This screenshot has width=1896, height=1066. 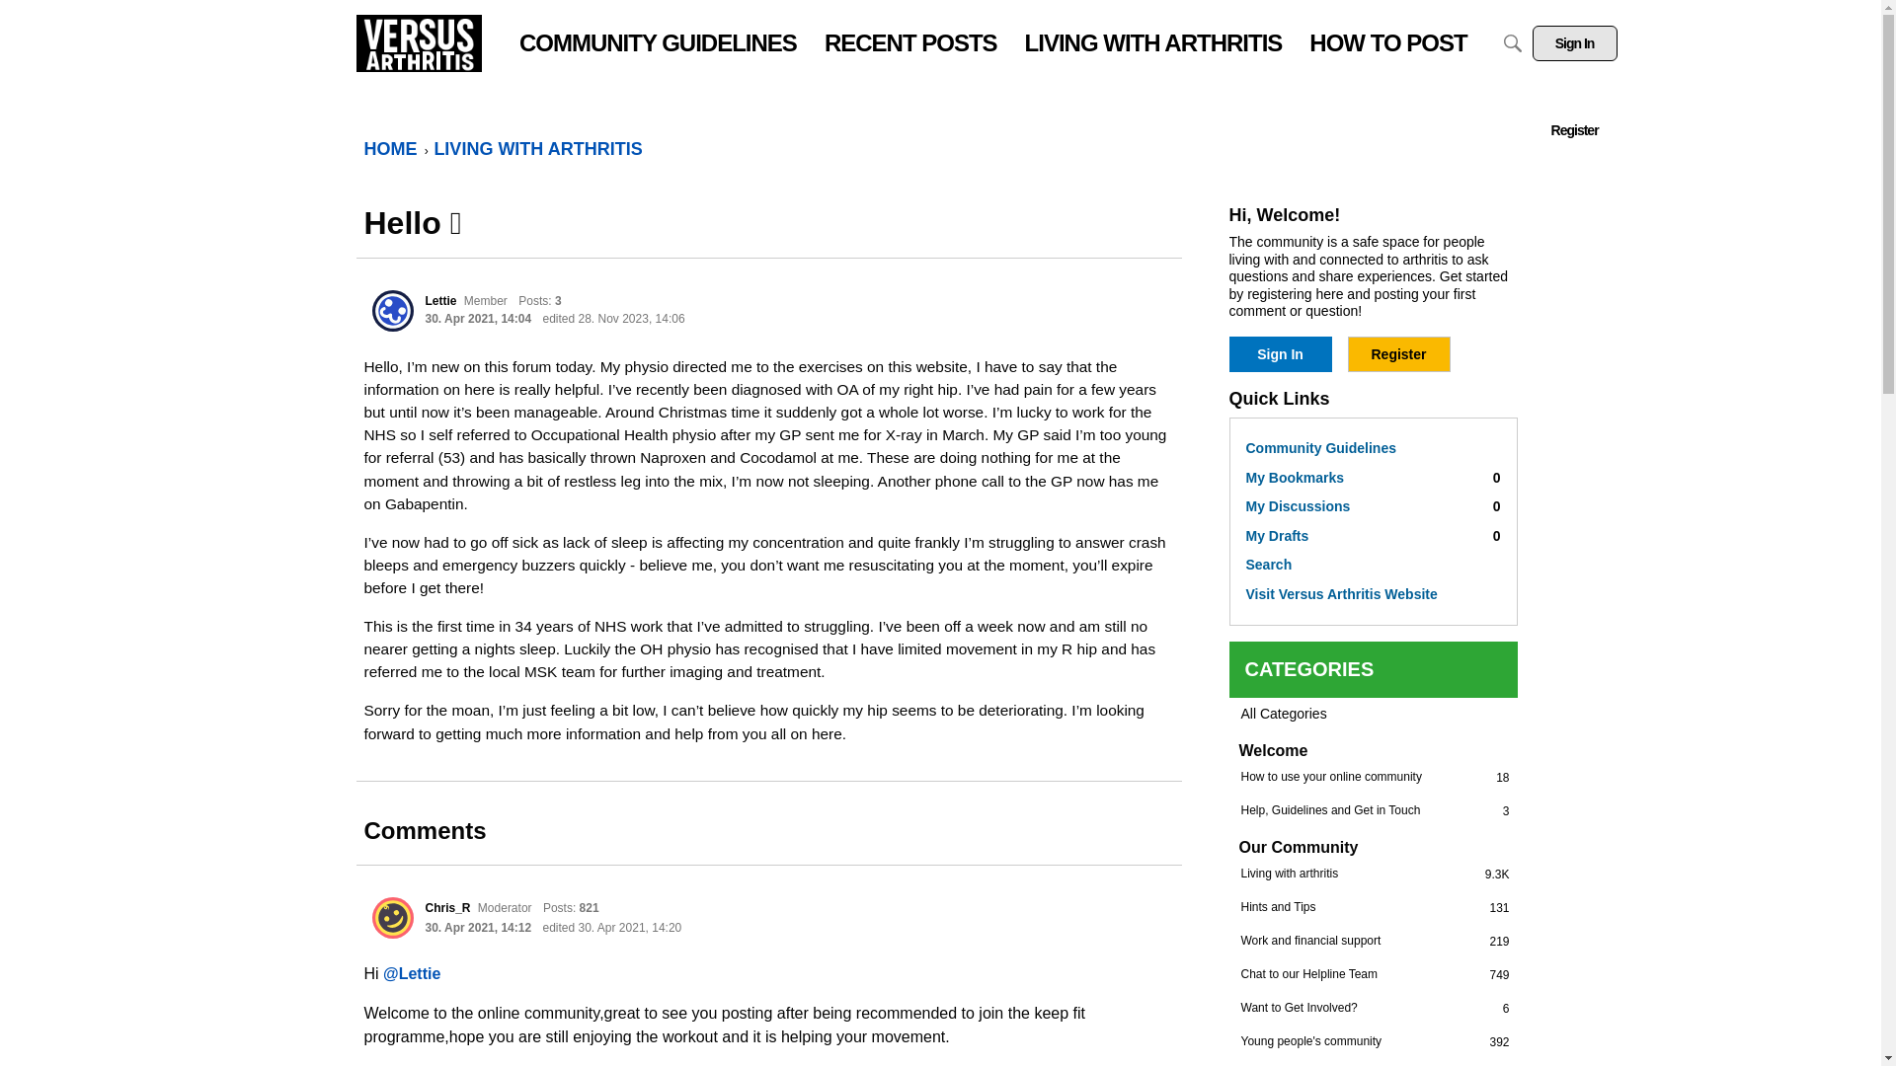 What do you see at coordinates (1497, 874) in the screenshot?
I see `Edited 28. Nov 2023, 14:06 by PeterJ.` at bounding box center [1497, 874].